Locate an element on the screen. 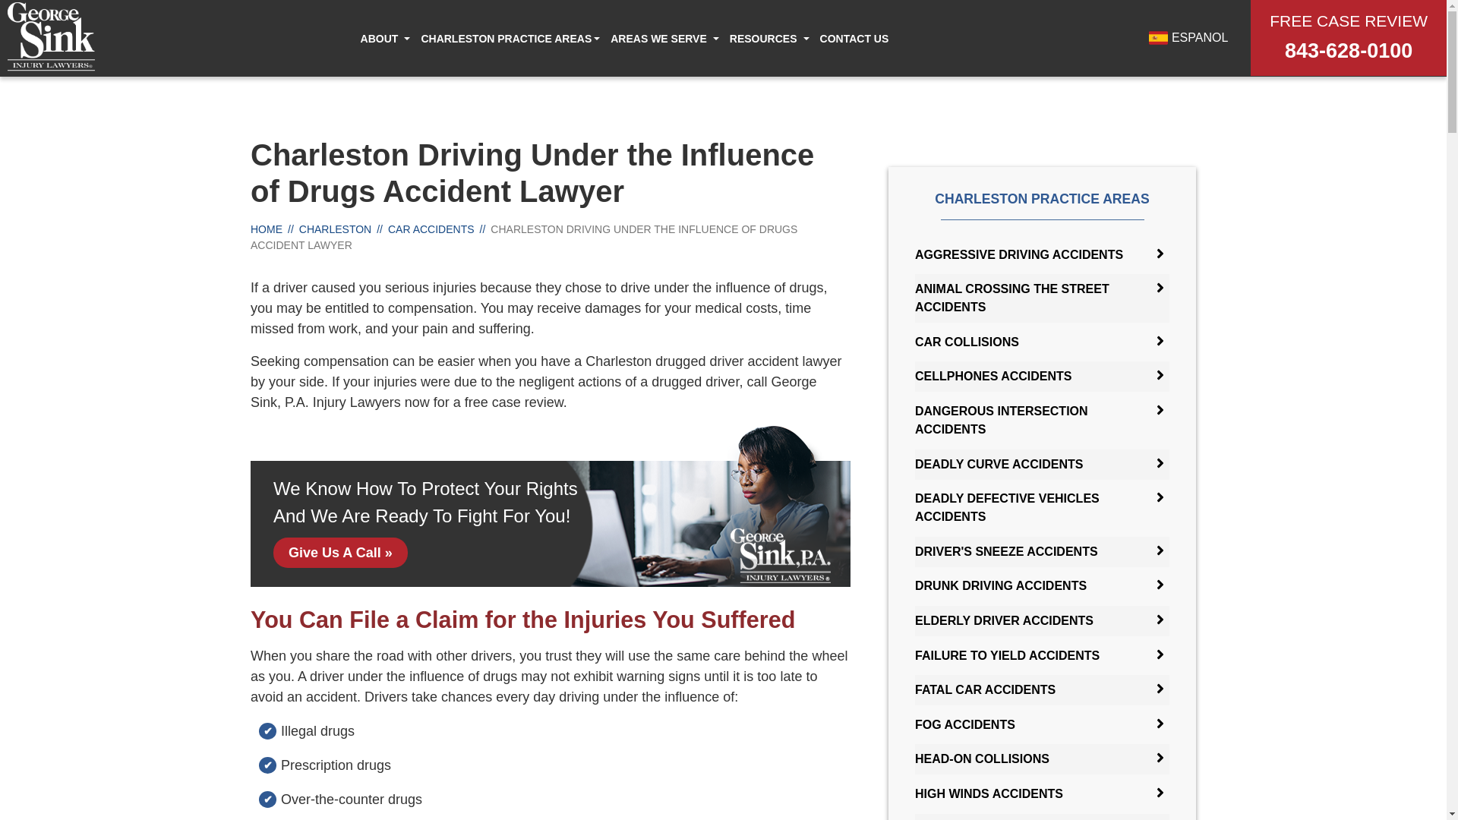 The width and height of the screenshot is (1458, 820). Bicycle Accidents is located at coordinates (415, 76).